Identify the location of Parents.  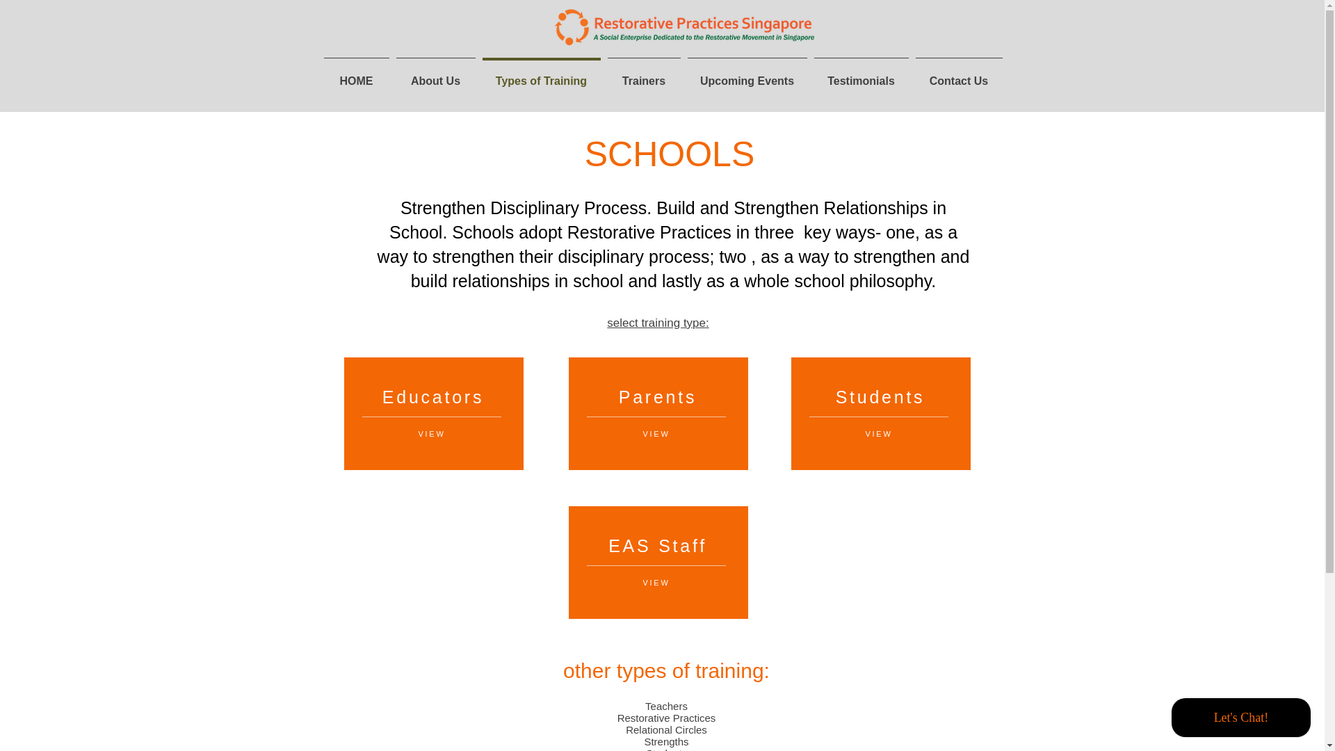
(658, 397).